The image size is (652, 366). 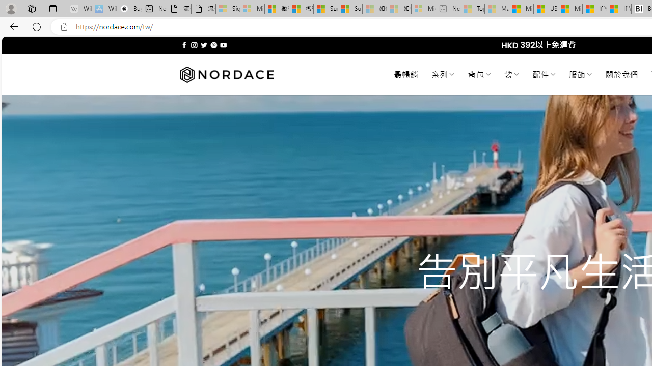 I want to click on Follow on Pinterest, so click(x=214, y=45).